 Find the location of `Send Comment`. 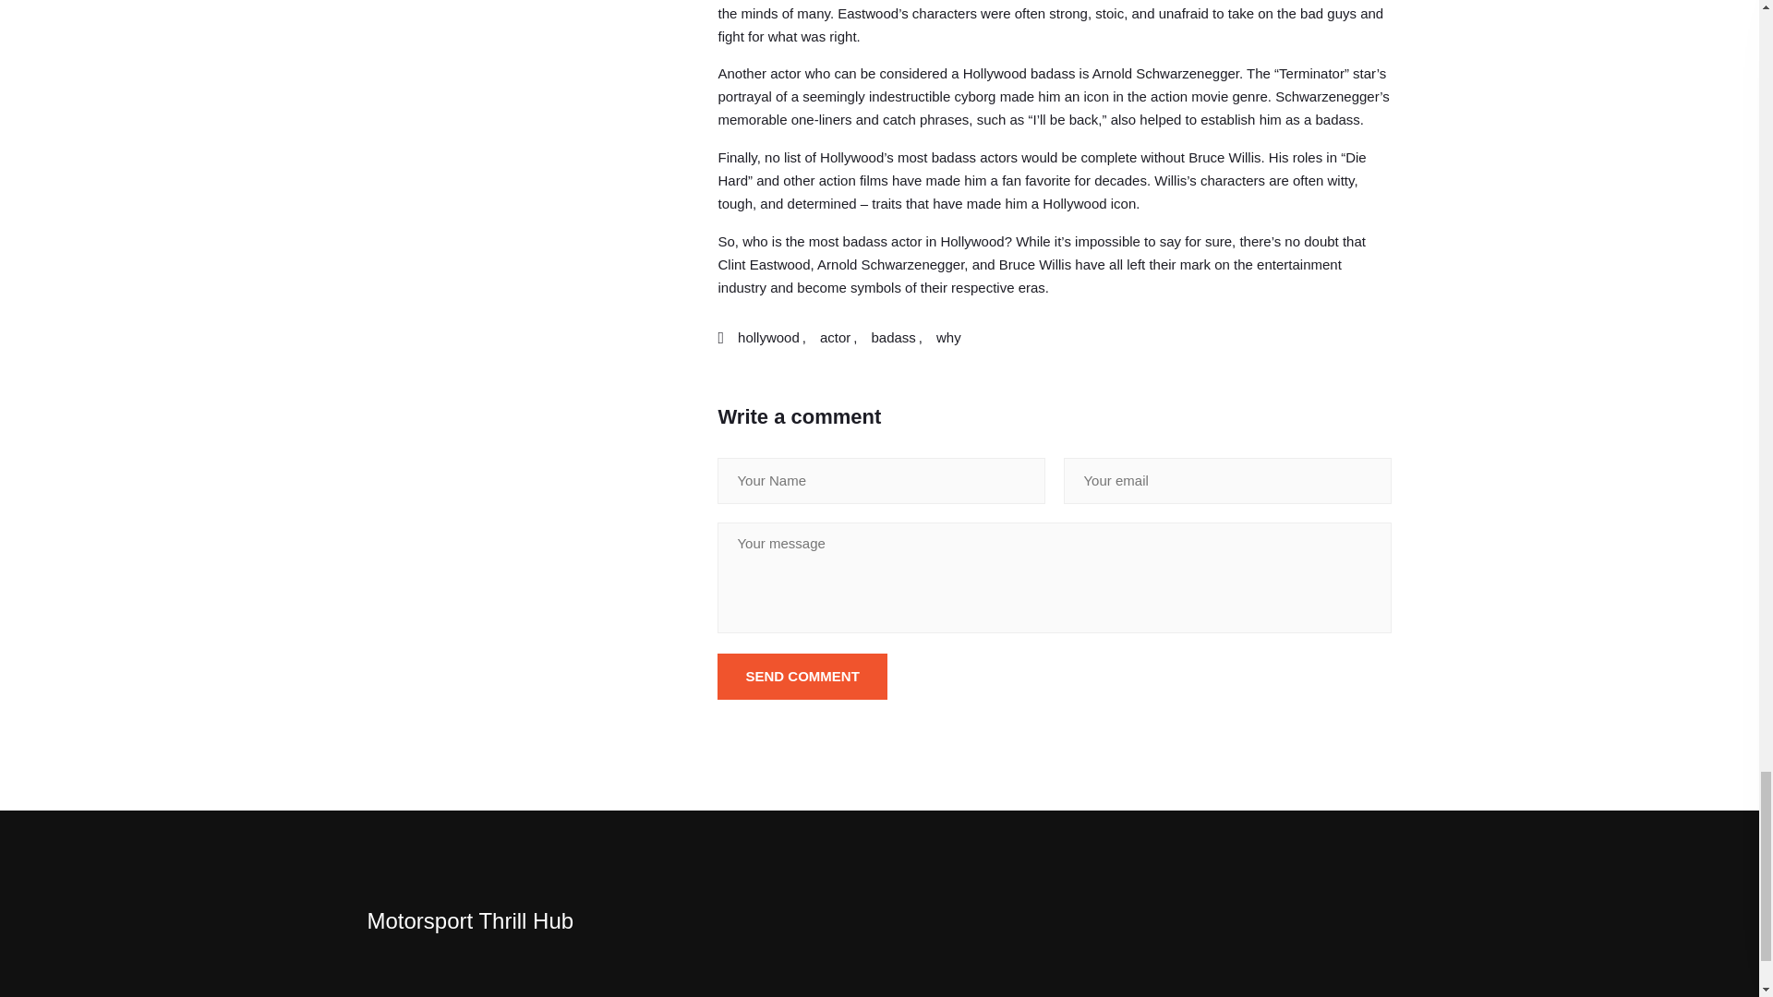

Send Comment is located at coordinates (802, 677).